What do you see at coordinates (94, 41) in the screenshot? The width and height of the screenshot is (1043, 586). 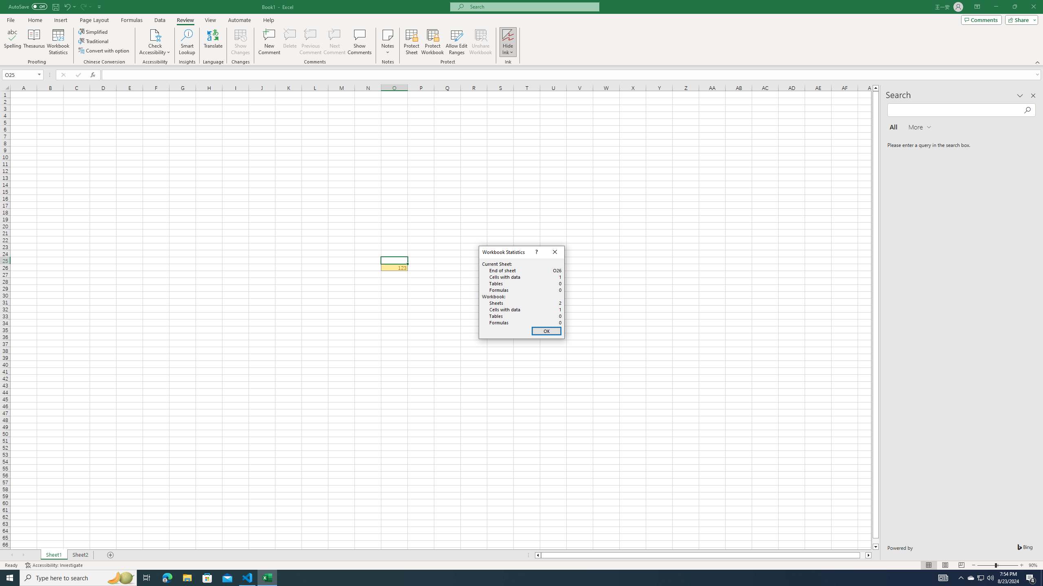 I see `Traditional` at bounding box center [94, 41].